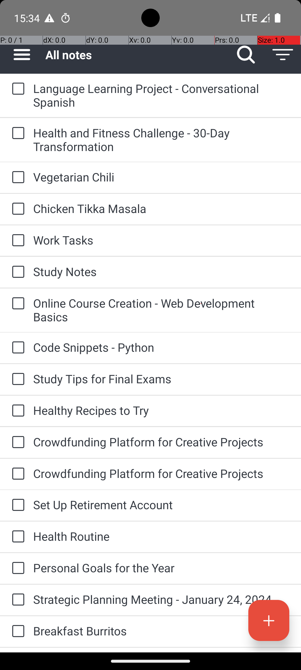 The height and width of the screenshot is (670, 301). Describe the element at coordinates (17, 241) in the screenshot. I see `to-do: Work Tasks` at that location.